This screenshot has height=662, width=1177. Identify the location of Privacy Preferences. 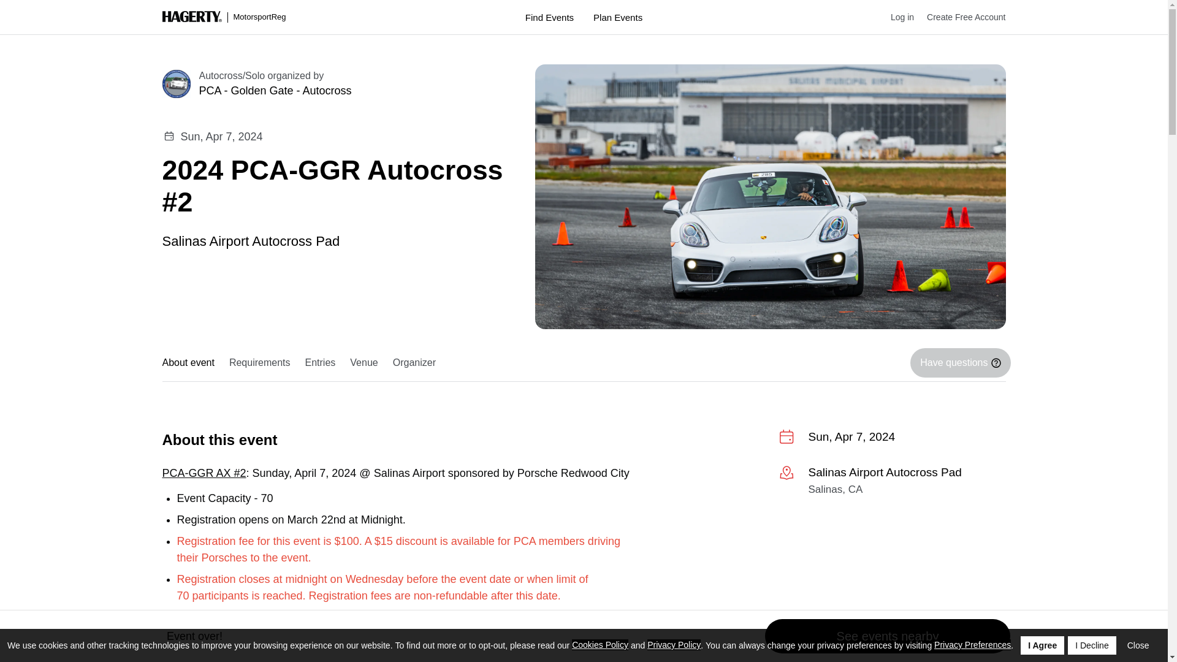
(972, 645).